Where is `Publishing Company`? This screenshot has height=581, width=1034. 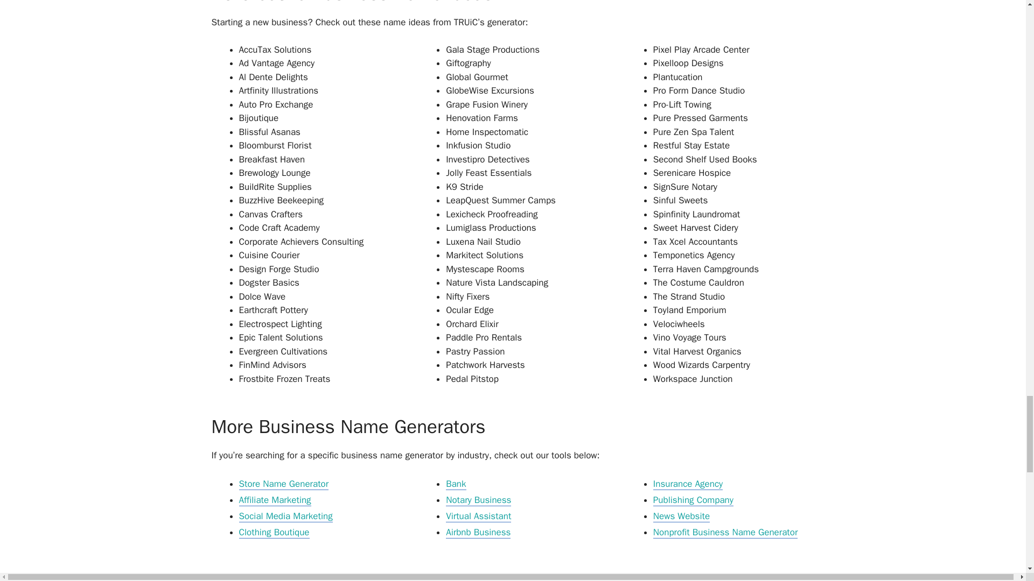 Publishing Company is located at coordinates (693, 500).